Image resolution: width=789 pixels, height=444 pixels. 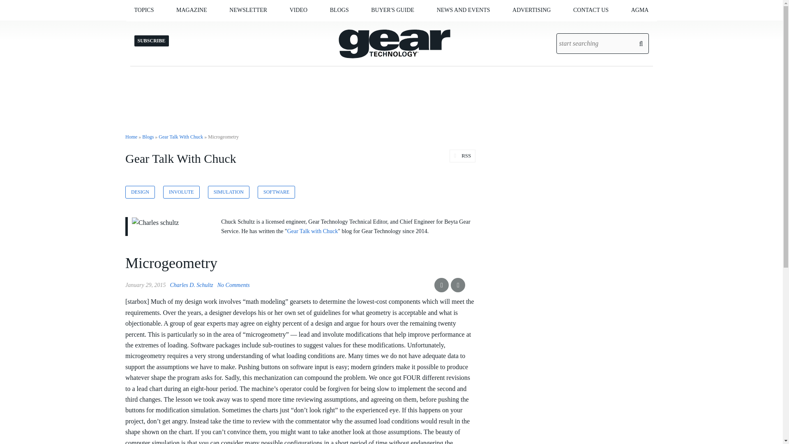 What do you see at coordinates (223, 27) in the screenshot?
I see `ARCHIVES` at bounding box center [223, 27].